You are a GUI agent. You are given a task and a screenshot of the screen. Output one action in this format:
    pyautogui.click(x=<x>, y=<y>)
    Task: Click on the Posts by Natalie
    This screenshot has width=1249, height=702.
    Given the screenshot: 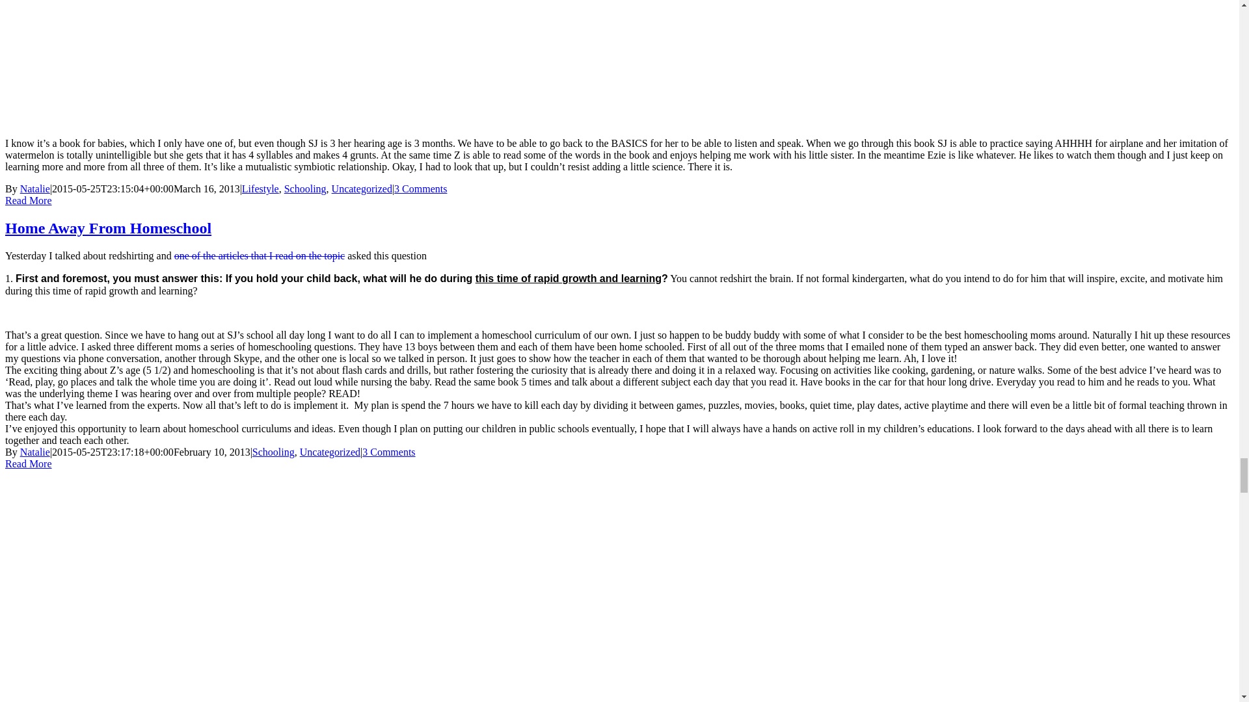 What is the action you would take?
    pyautogui.click(x=34, y=452)
    